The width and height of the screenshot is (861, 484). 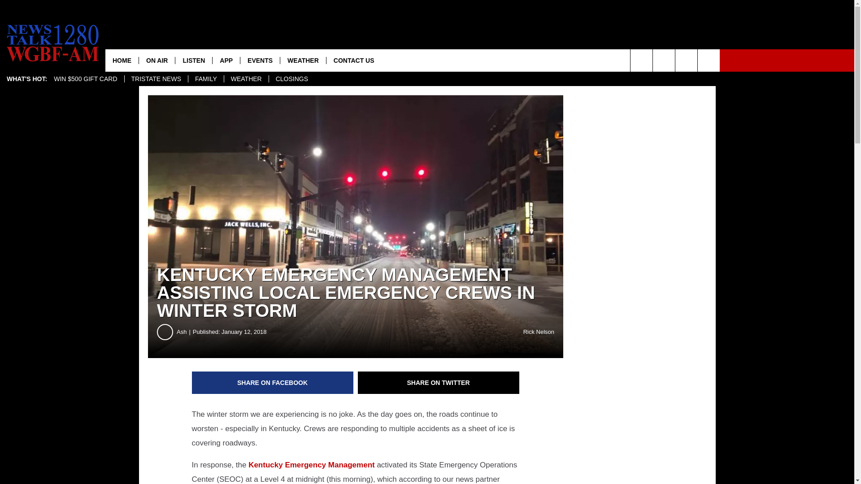 I want to click on FAMILY, so click(x=205, y=79).